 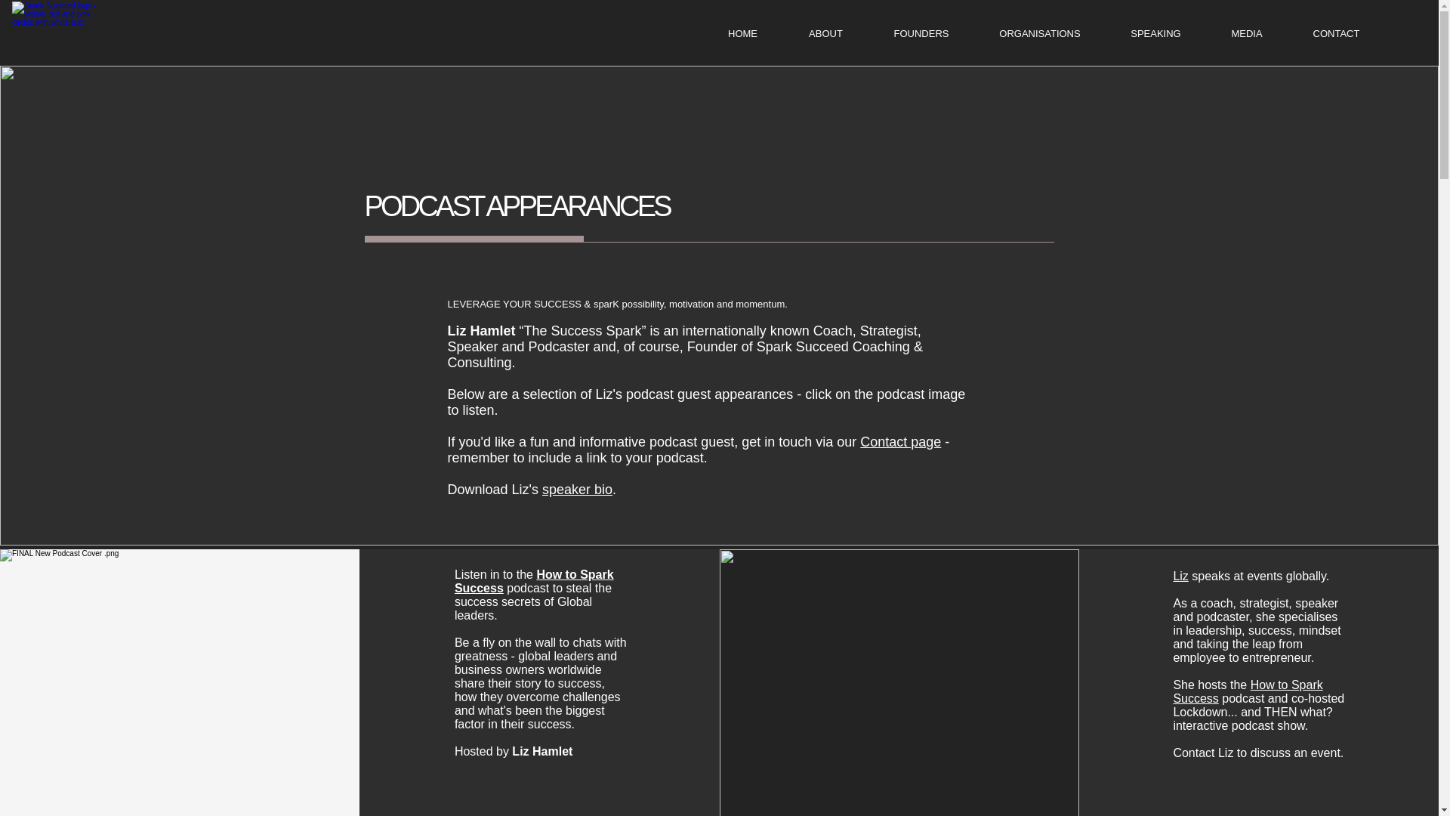 I want to click on Liz Hamlet, so click(x=480, y=331).